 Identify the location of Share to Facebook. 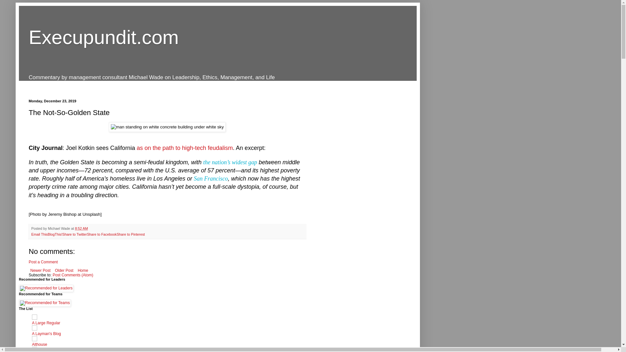
(102, 234).